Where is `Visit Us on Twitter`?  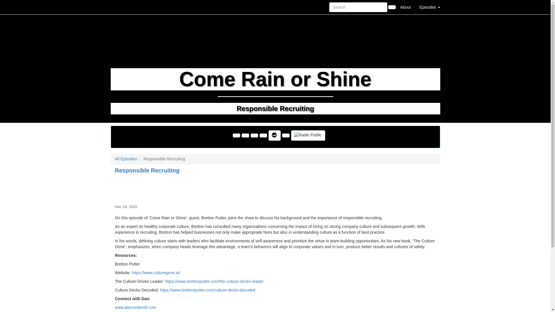 Visit Us on Twitter is located at coordinates (245, 135).